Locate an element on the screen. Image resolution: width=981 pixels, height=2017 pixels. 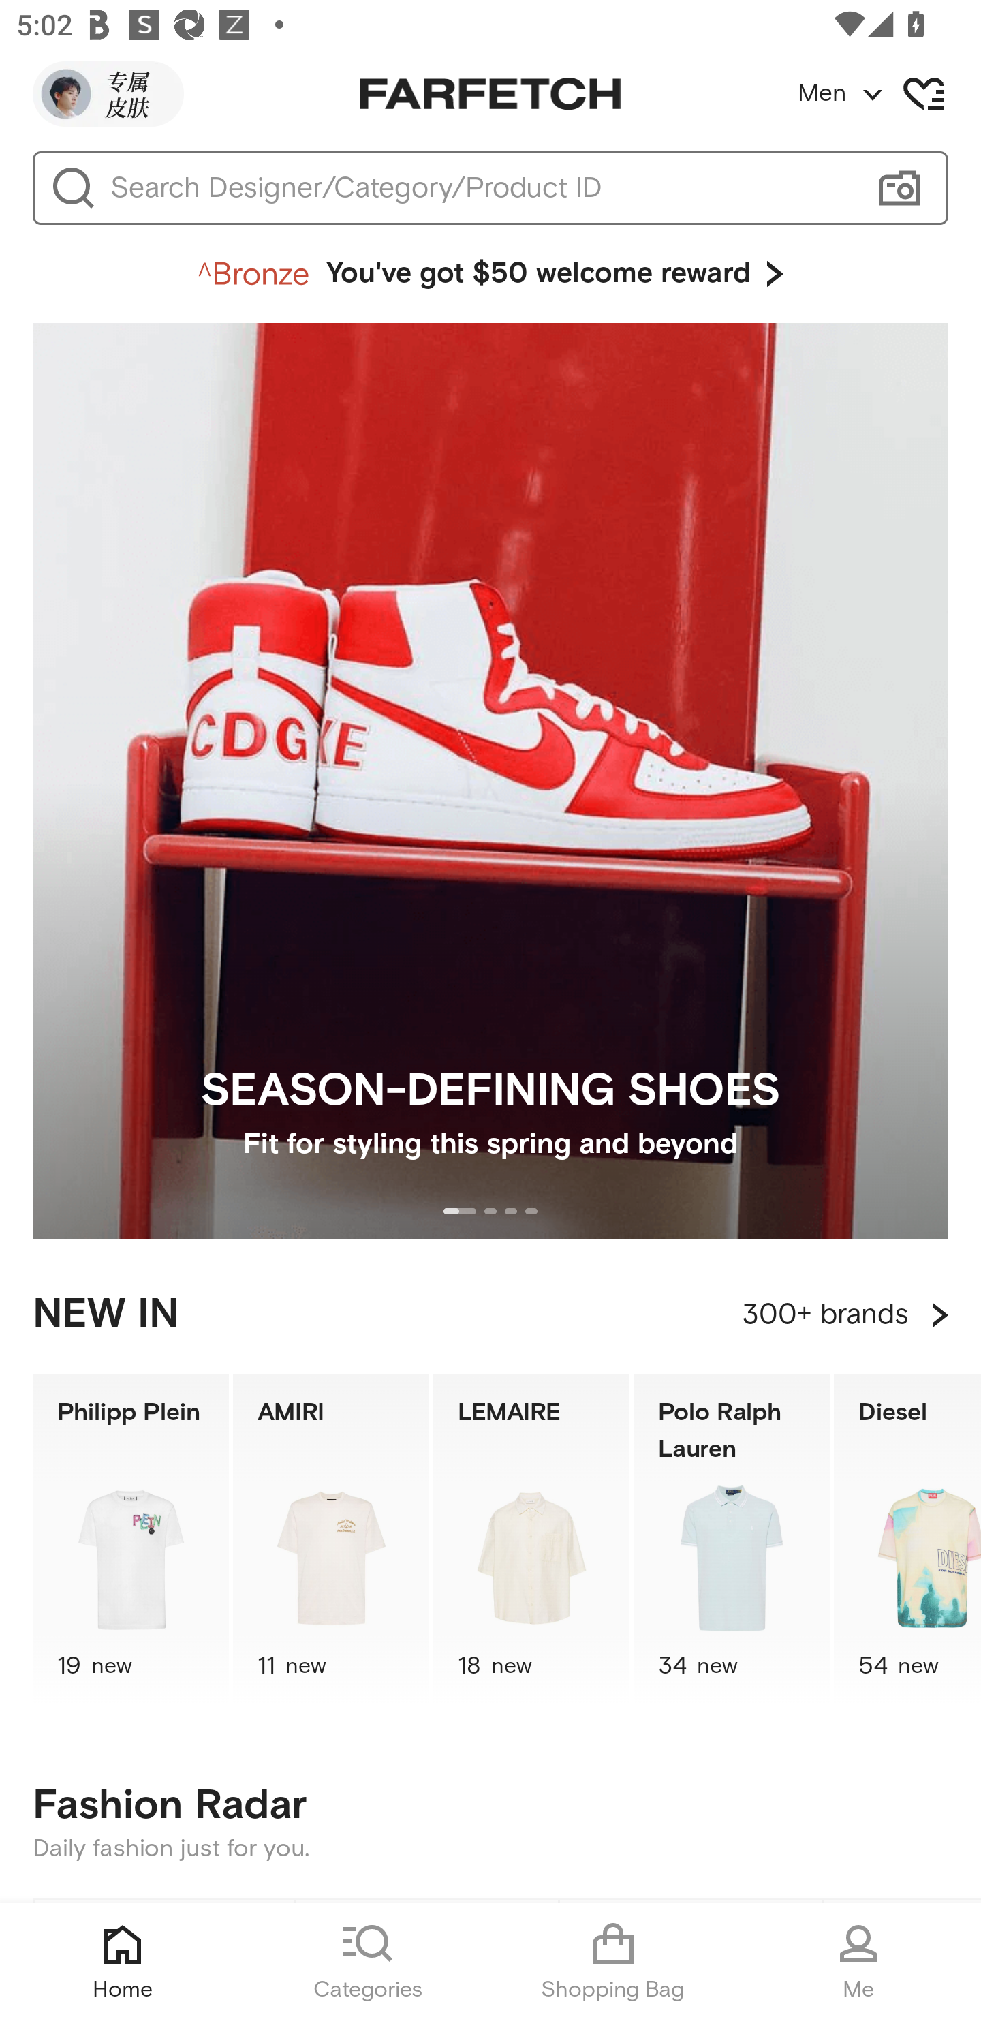
LEMAIRE 18  new is located at coordinates (531, 1540).